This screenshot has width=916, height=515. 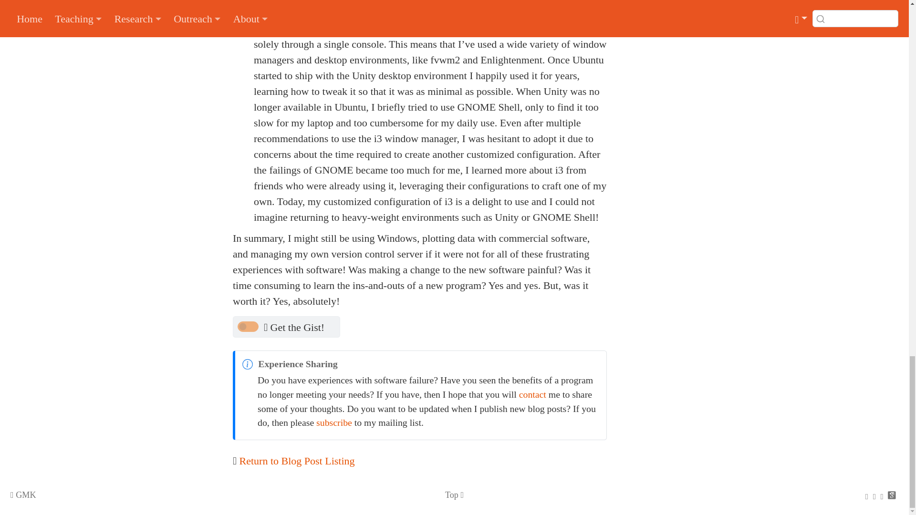 I want to click on contact, so click(x=532, y=394).